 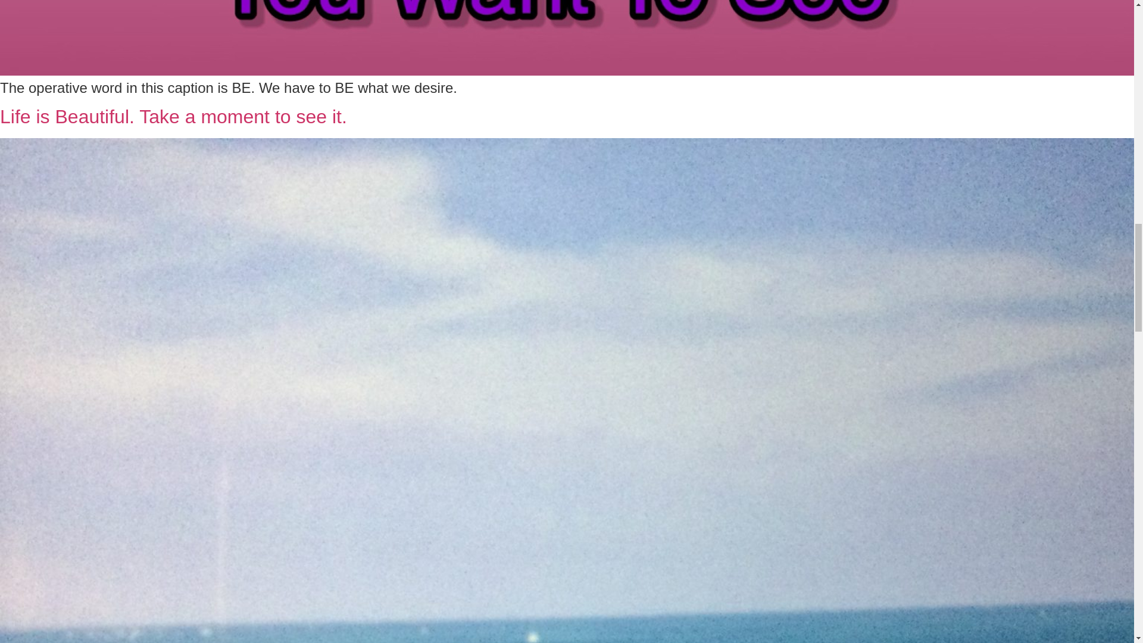 I want to click on Life is Beautiful. Take a moment to see it., so click(x=174, y=117).